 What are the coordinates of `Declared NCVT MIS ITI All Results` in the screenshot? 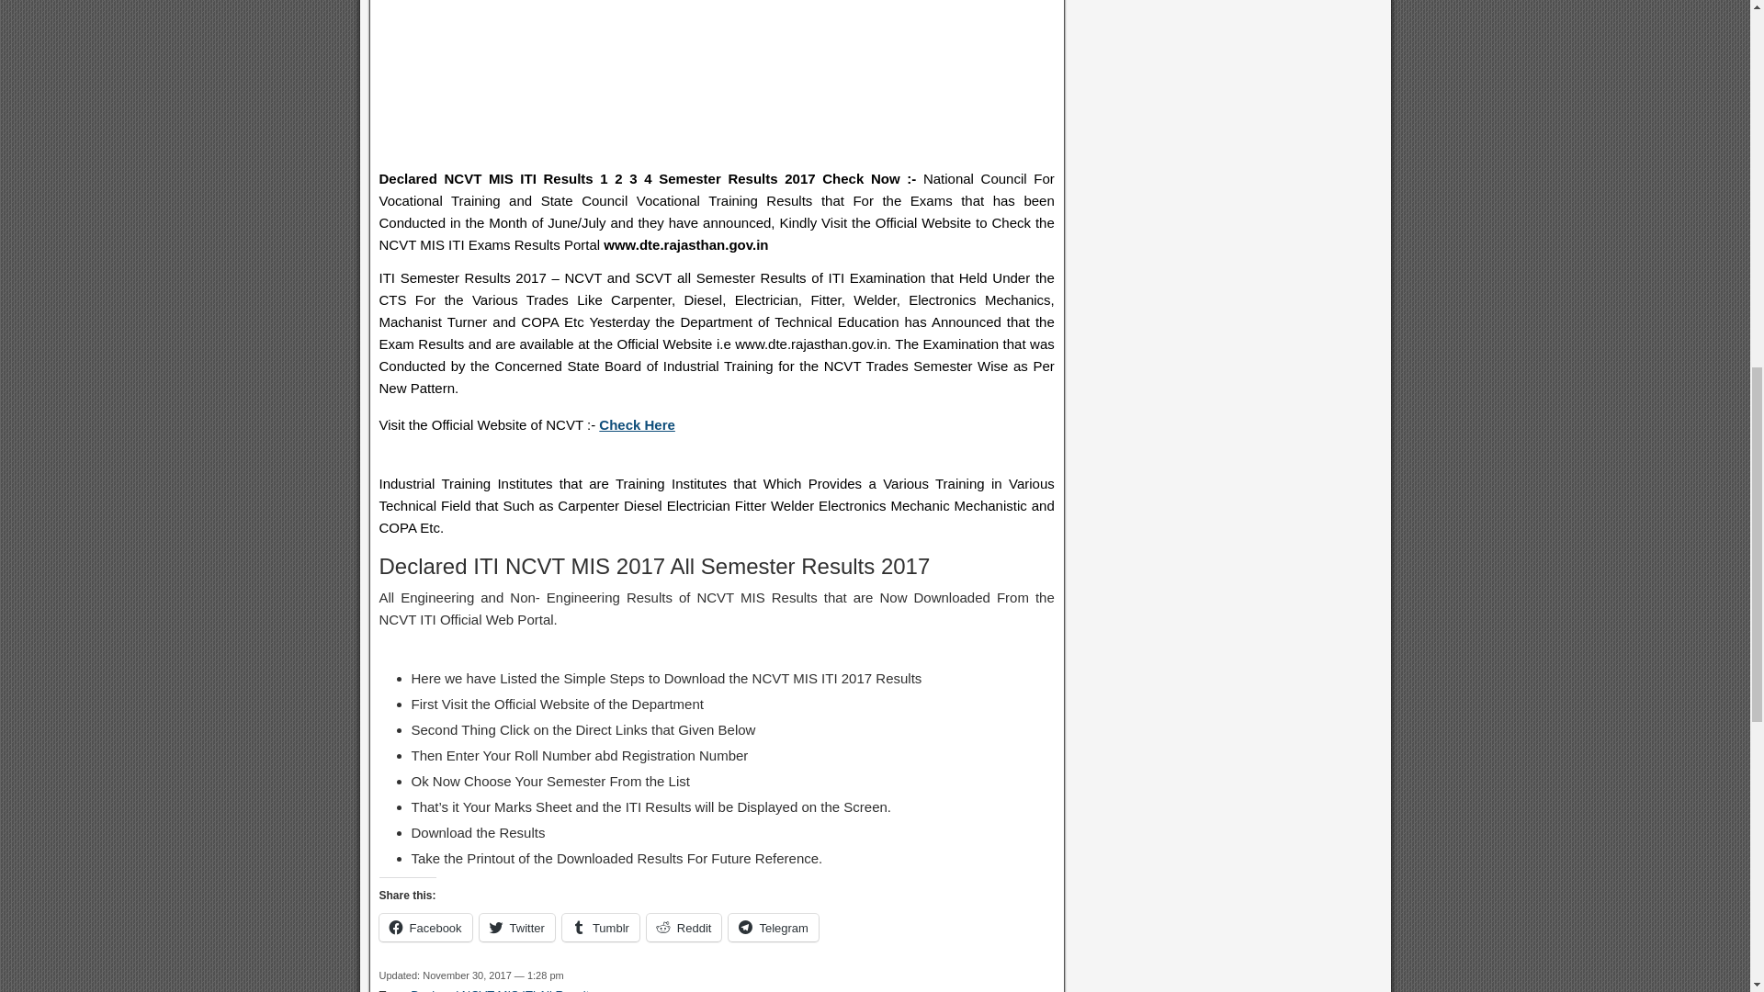 It's located at (503, 990).